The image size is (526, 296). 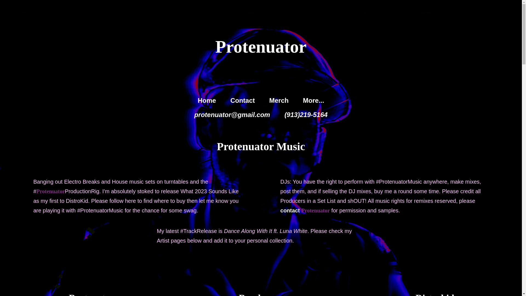 I want to click on Merch, so click(x=279, y=100).